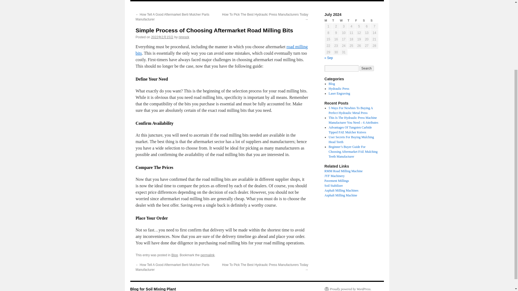 This screenshot has height=291, width=518. What do you see at coordinates (154, 1) in the screenshot?
I see `Blog` at bounding box center [154, 1].